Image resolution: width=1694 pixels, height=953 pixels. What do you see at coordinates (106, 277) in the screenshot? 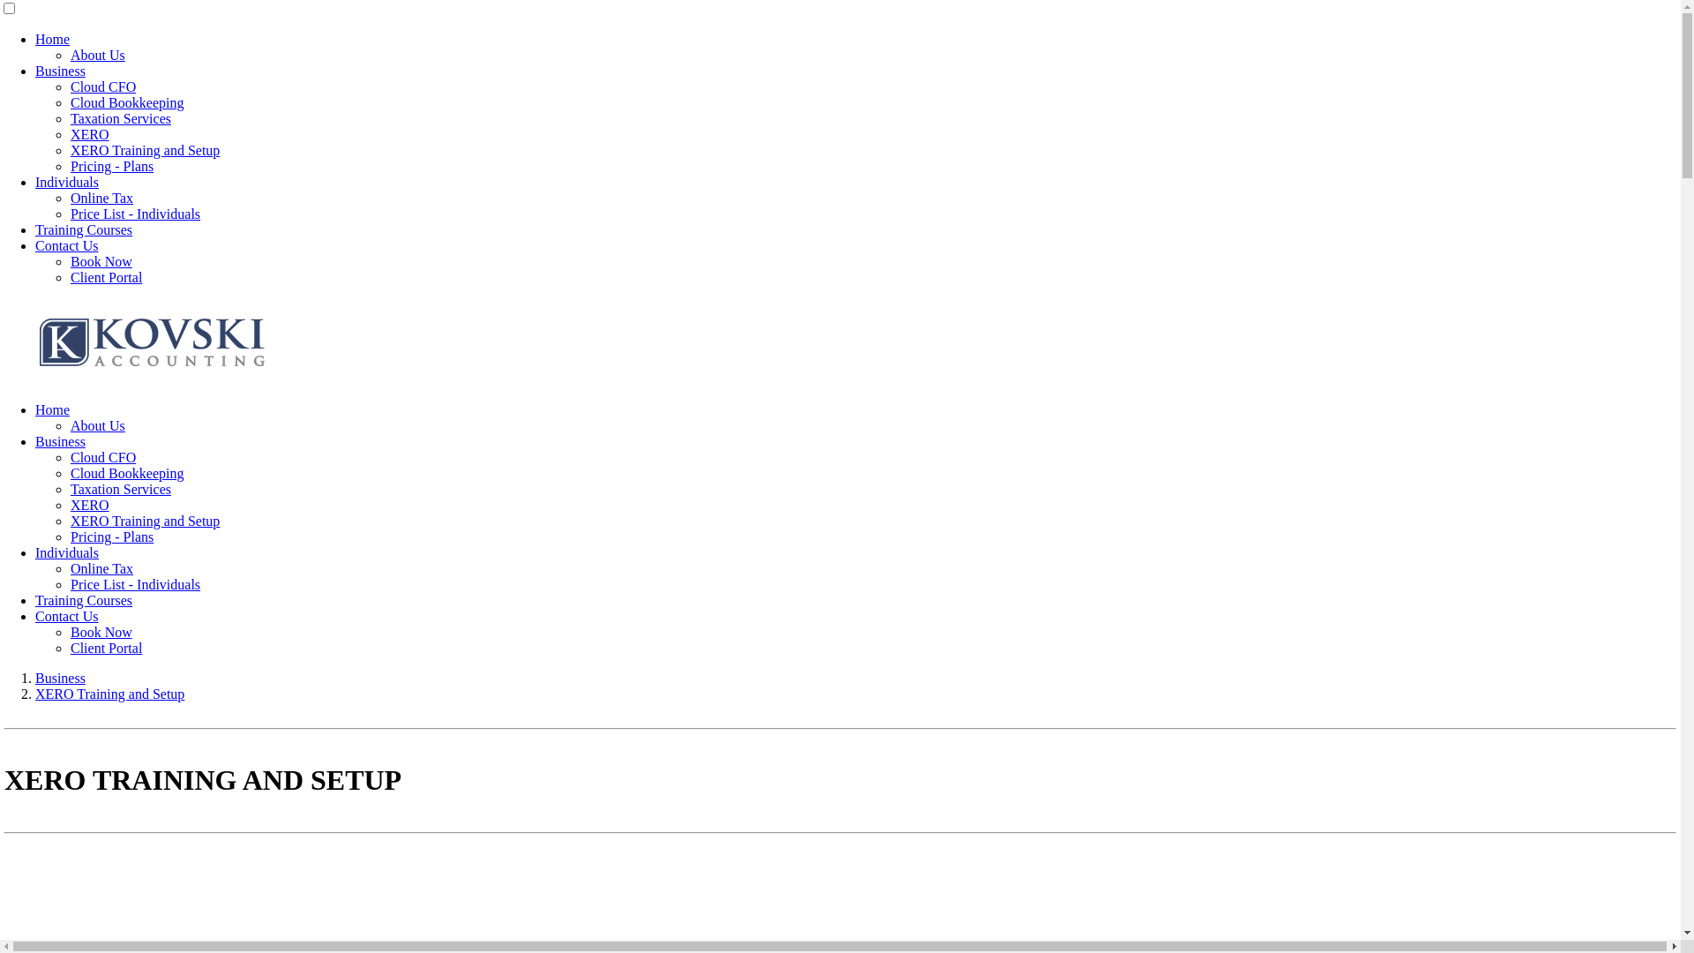
I see `Client Portal` at bounding box center [106, 277].